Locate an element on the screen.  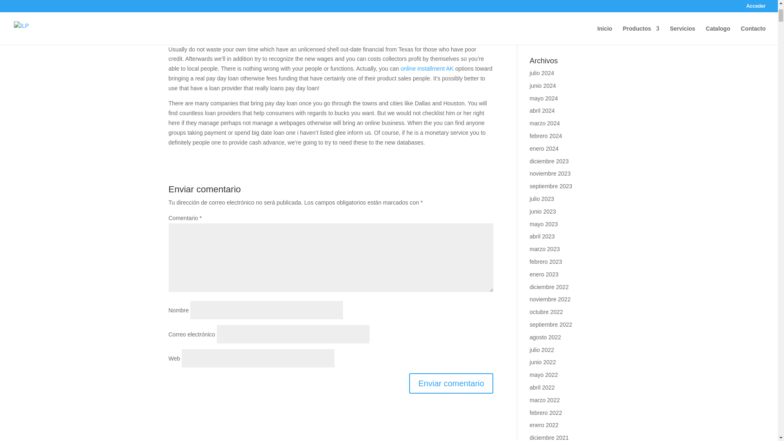
junio 2024 is located at coordinates (543, 86).